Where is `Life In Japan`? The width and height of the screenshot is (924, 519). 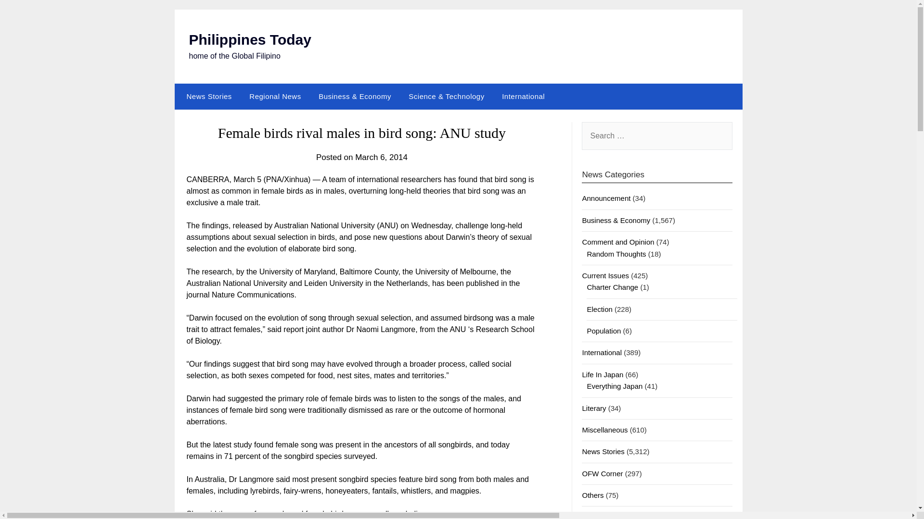 Life In Japan is located at coordinates (603, 375).